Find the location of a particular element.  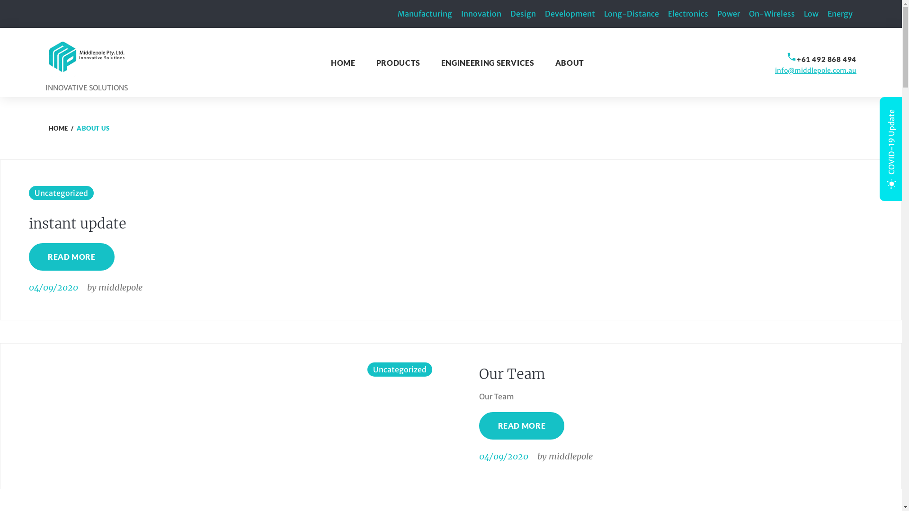

middlepole is located at coordinates (570, 456).